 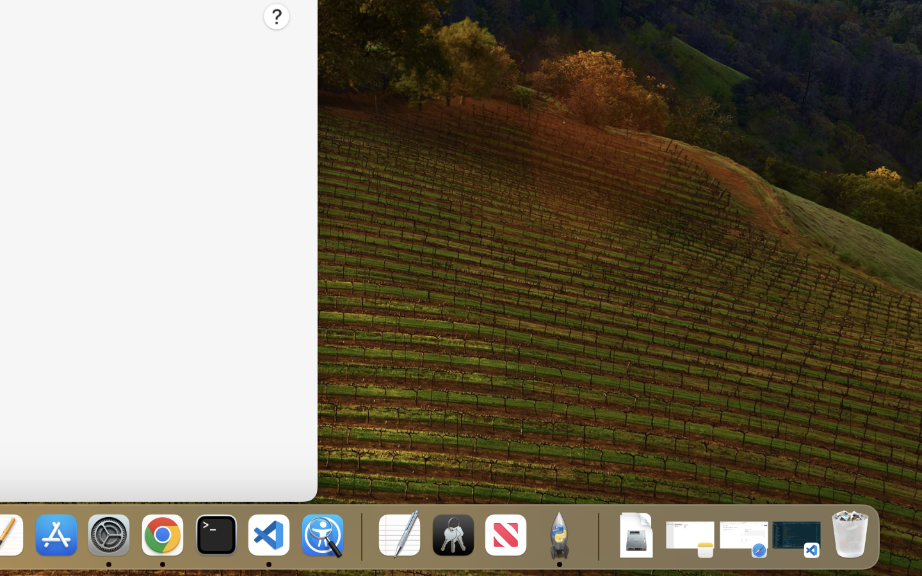 I want to click on 0.4285714328289032, so click(x=360, y=536).